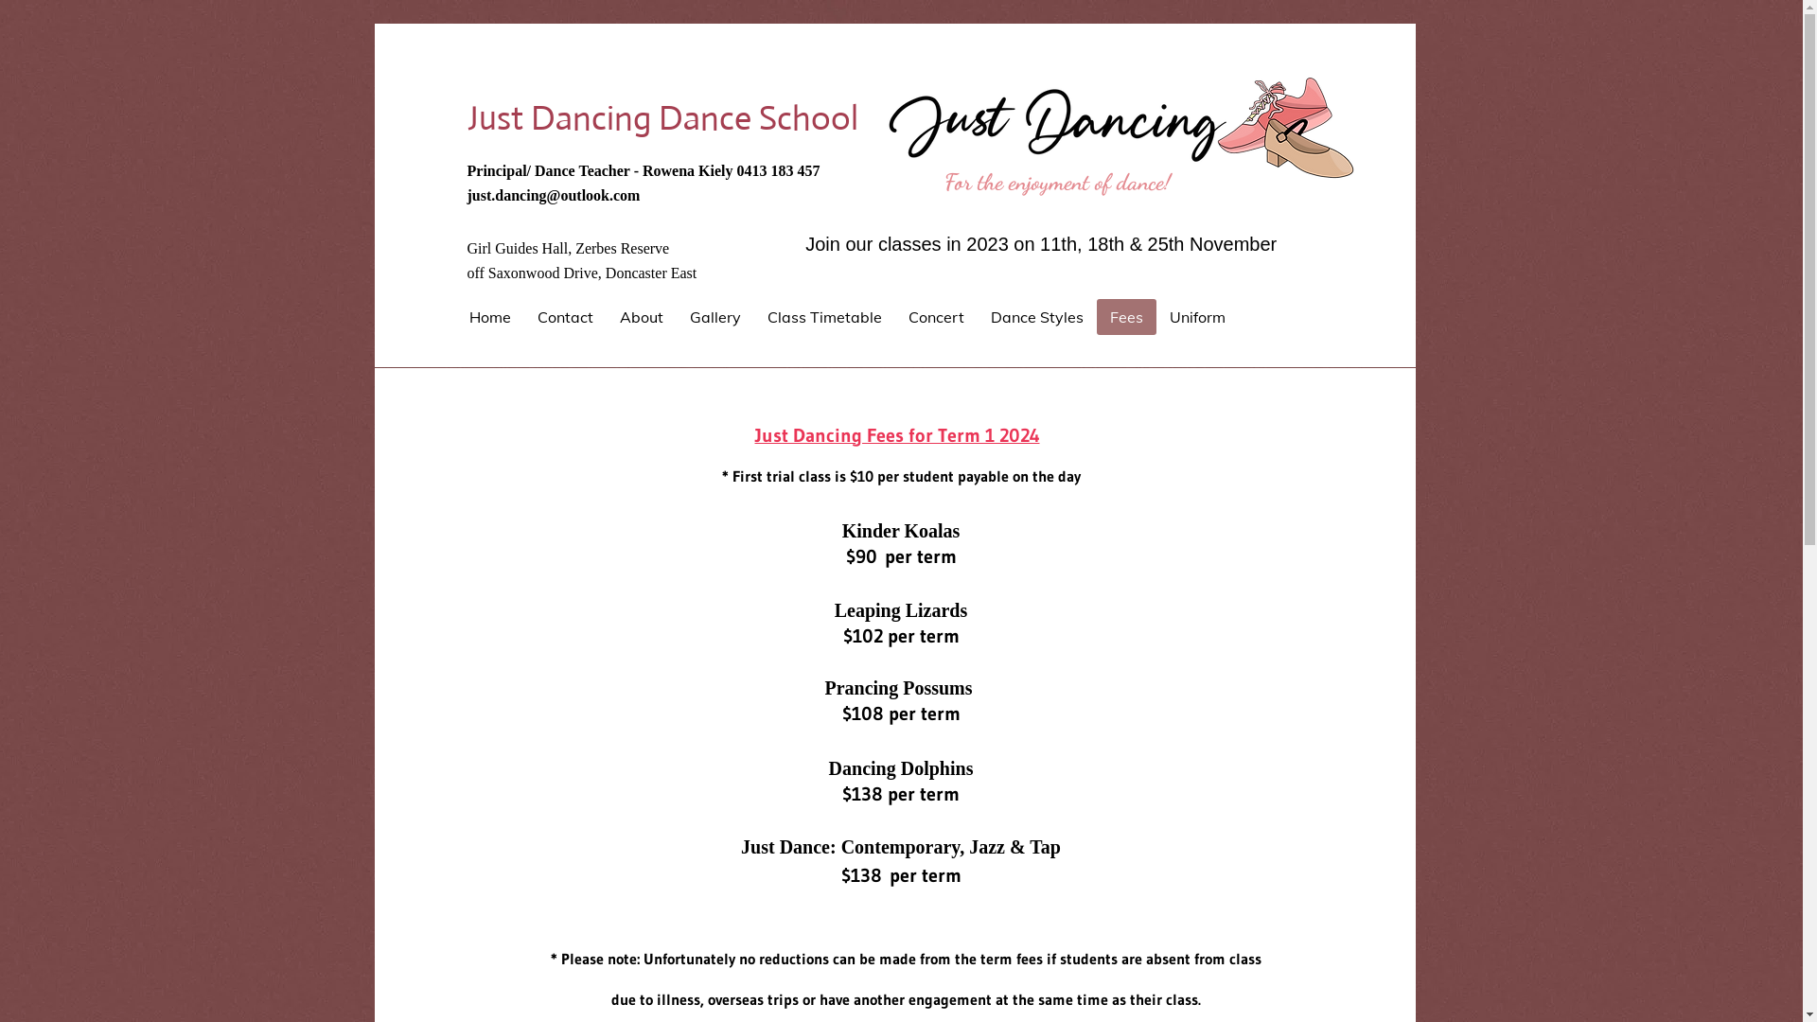 The height and width of the screenshot is (1022, 1817). I want to click on Uniform, so click(1198, 317).